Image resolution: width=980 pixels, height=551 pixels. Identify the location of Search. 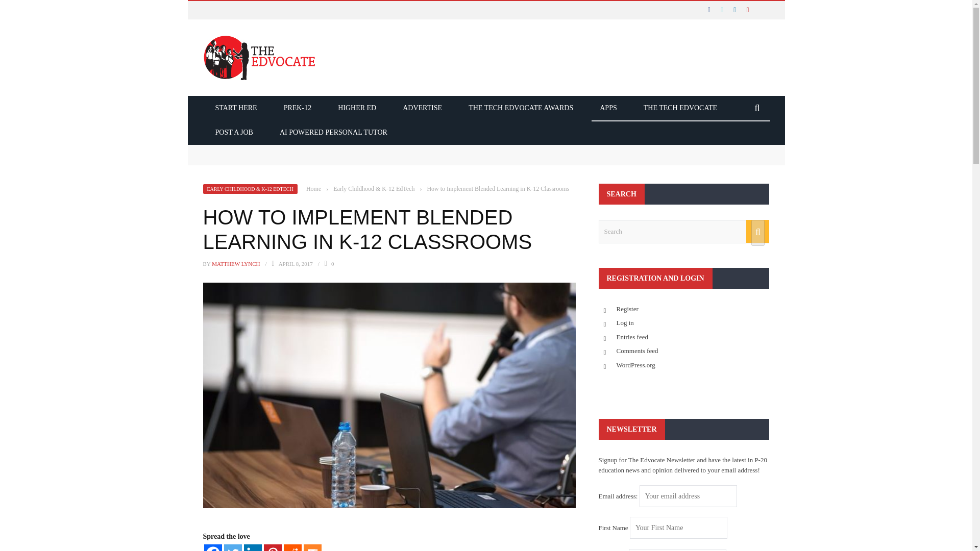
(683, 232).